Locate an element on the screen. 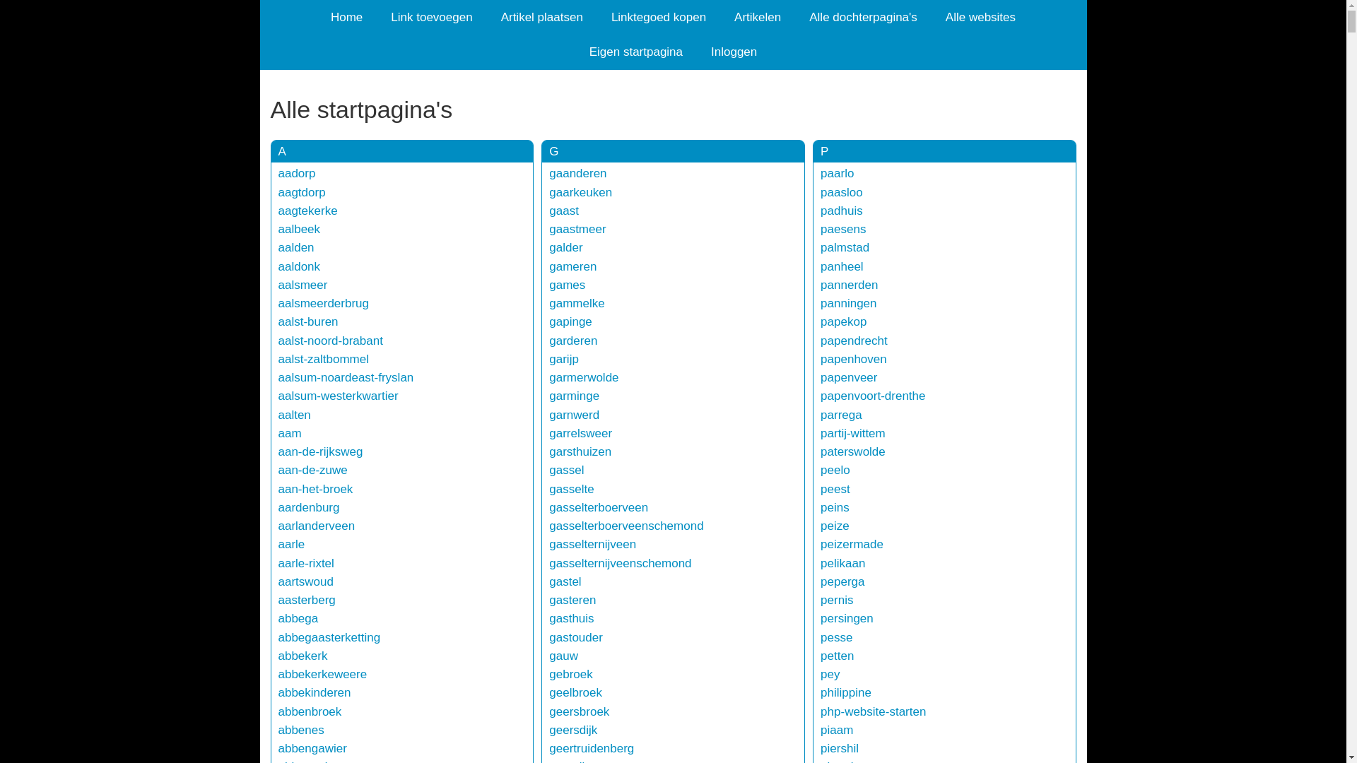 This screenshot has height=763, width=1357. garsthuizen is located at coordinates (580, 452).